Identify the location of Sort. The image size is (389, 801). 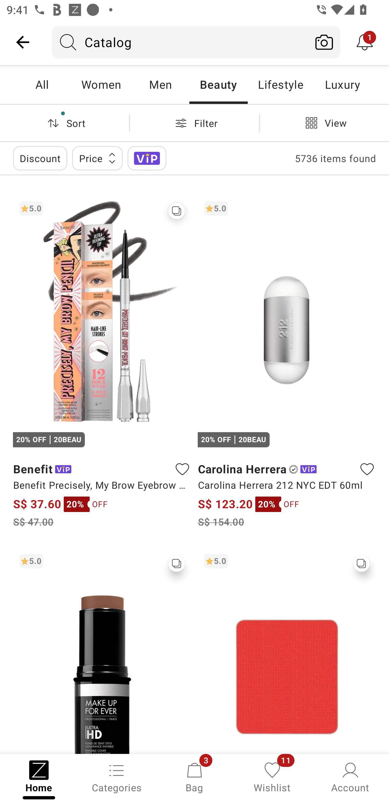
(65, 123).